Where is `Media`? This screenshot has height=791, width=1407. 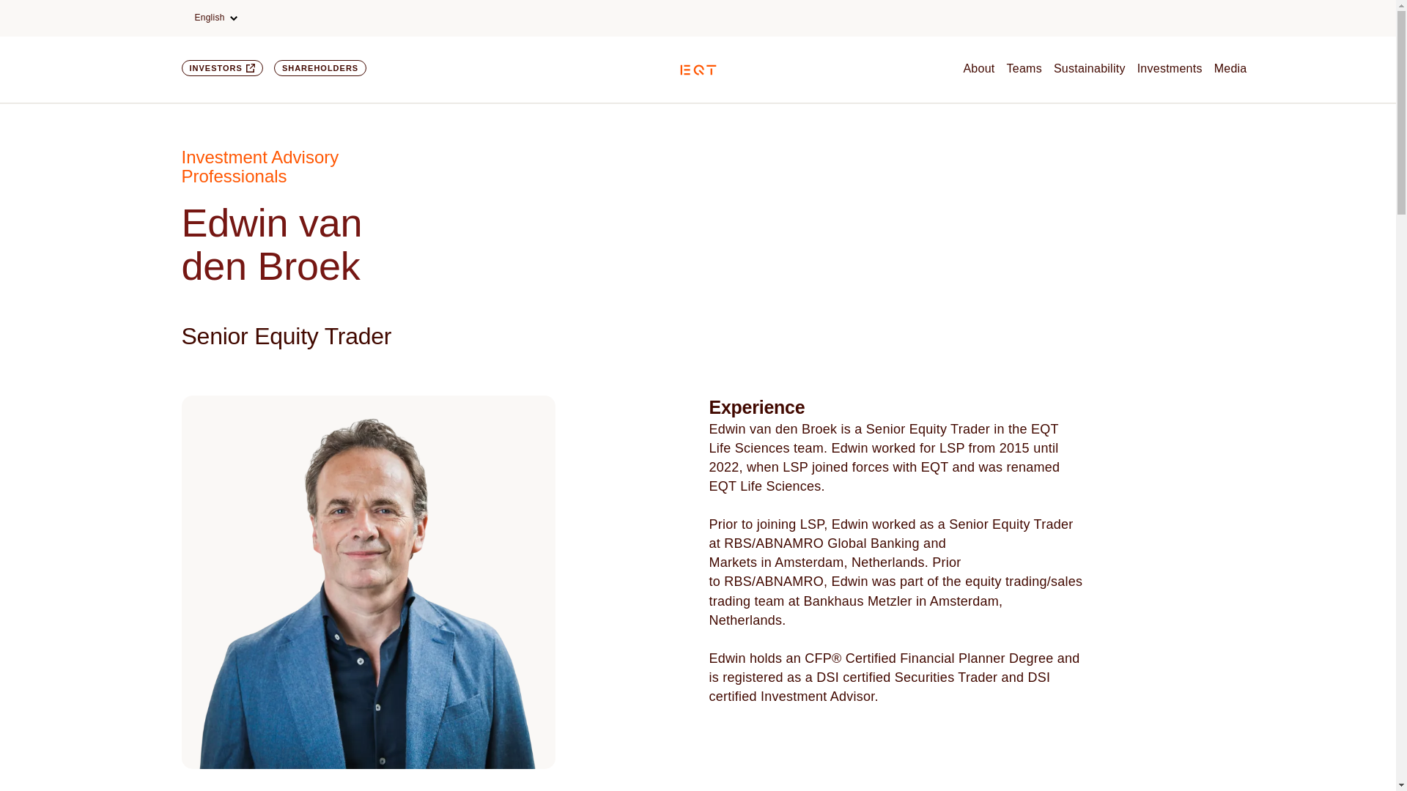 Media is located at coordinates (1230, 69).